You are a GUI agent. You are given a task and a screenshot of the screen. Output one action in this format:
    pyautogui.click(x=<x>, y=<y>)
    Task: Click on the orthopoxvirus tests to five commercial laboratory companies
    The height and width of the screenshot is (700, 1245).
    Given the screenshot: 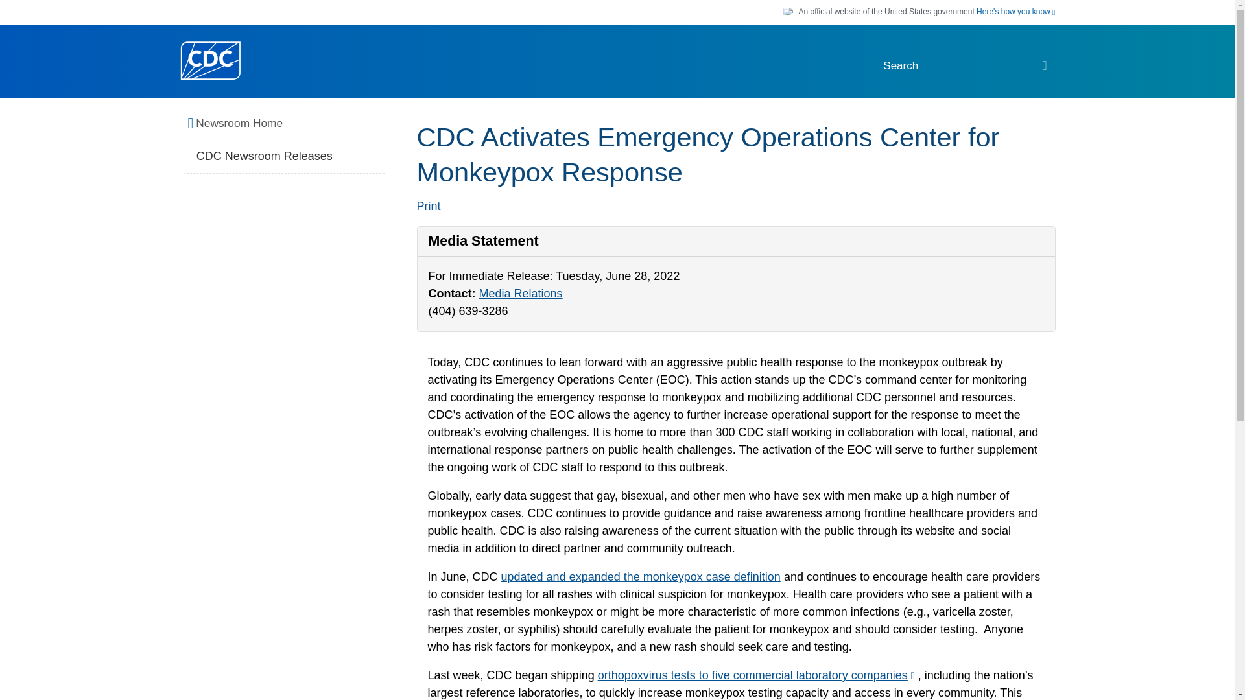 What is the action you would take?
    pyautogui.click(x=757, y=675)
    